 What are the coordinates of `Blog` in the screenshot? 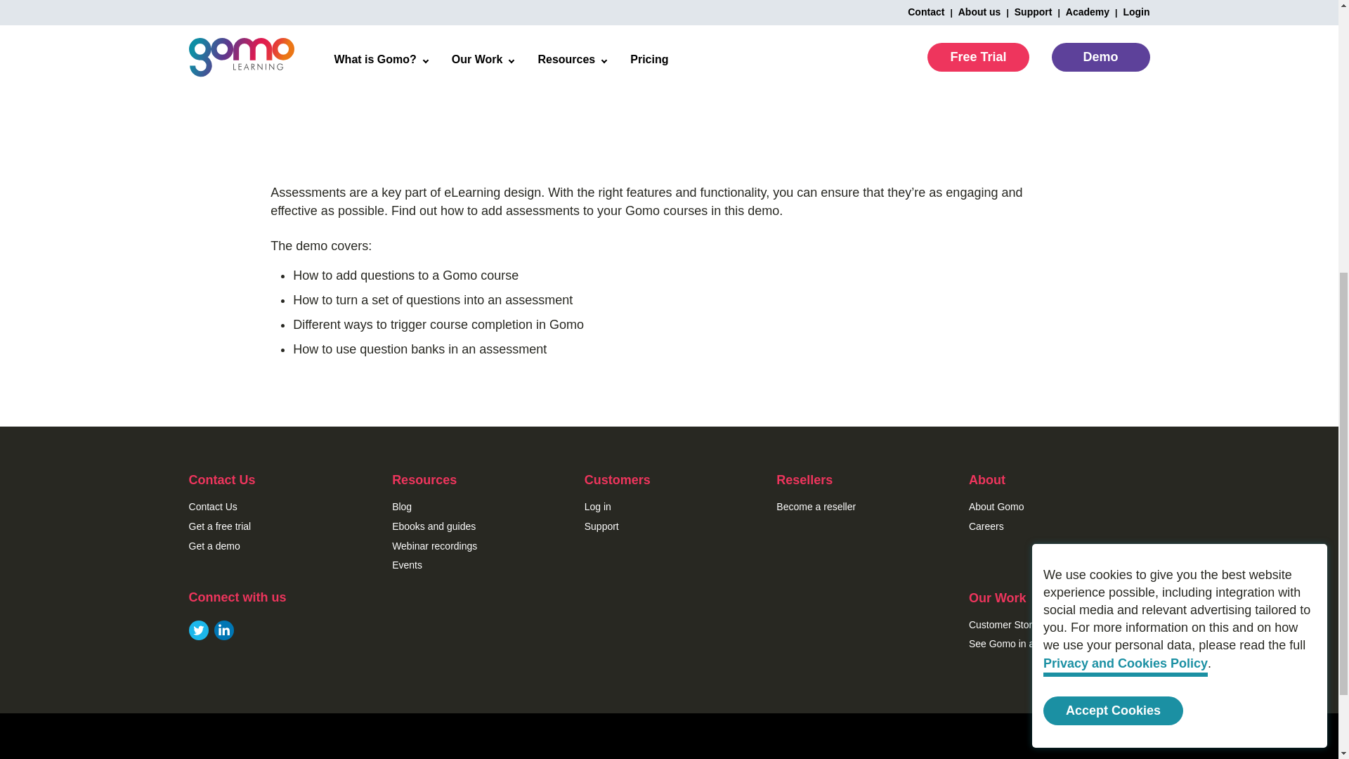 It's located at (402, 506).